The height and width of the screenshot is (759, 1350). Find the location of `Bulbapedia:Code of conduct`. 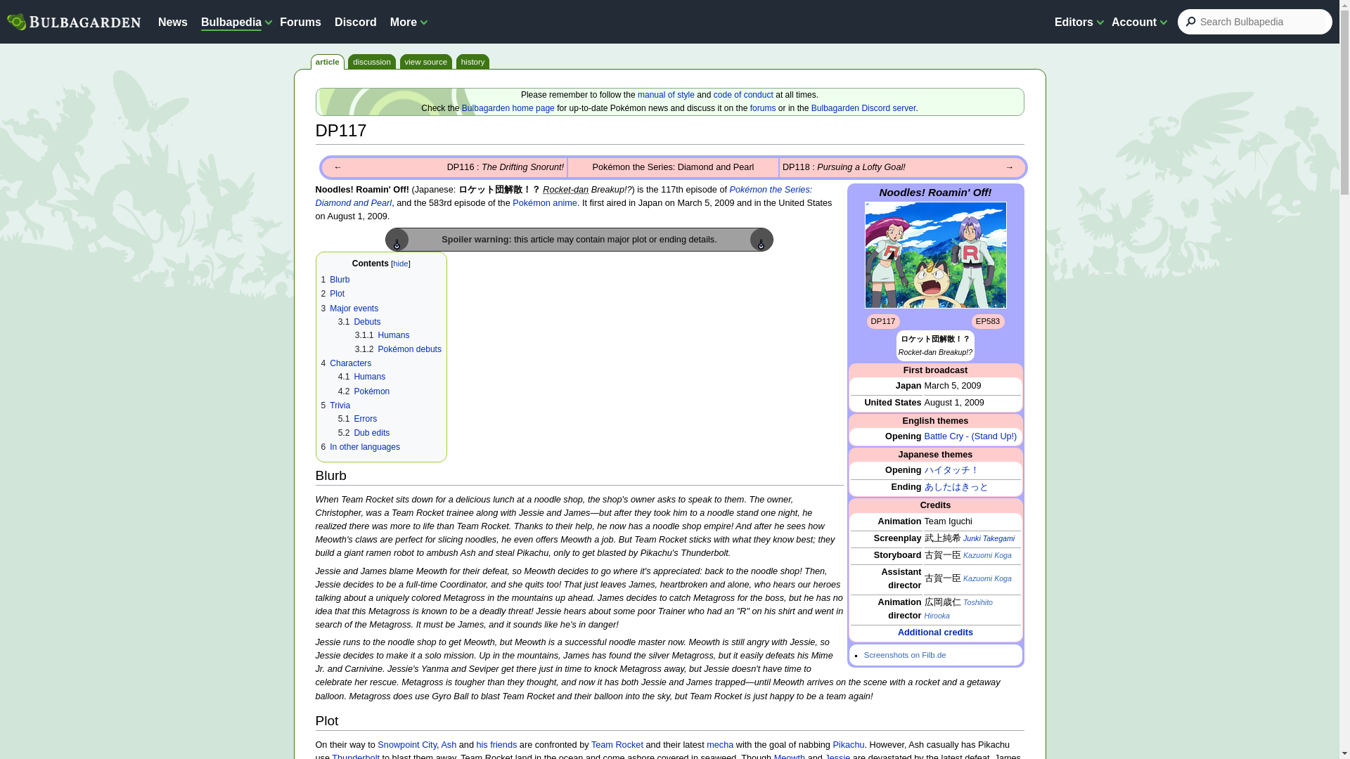

Bulbapedia:Code of conduct is located at coordinates (744, 94).